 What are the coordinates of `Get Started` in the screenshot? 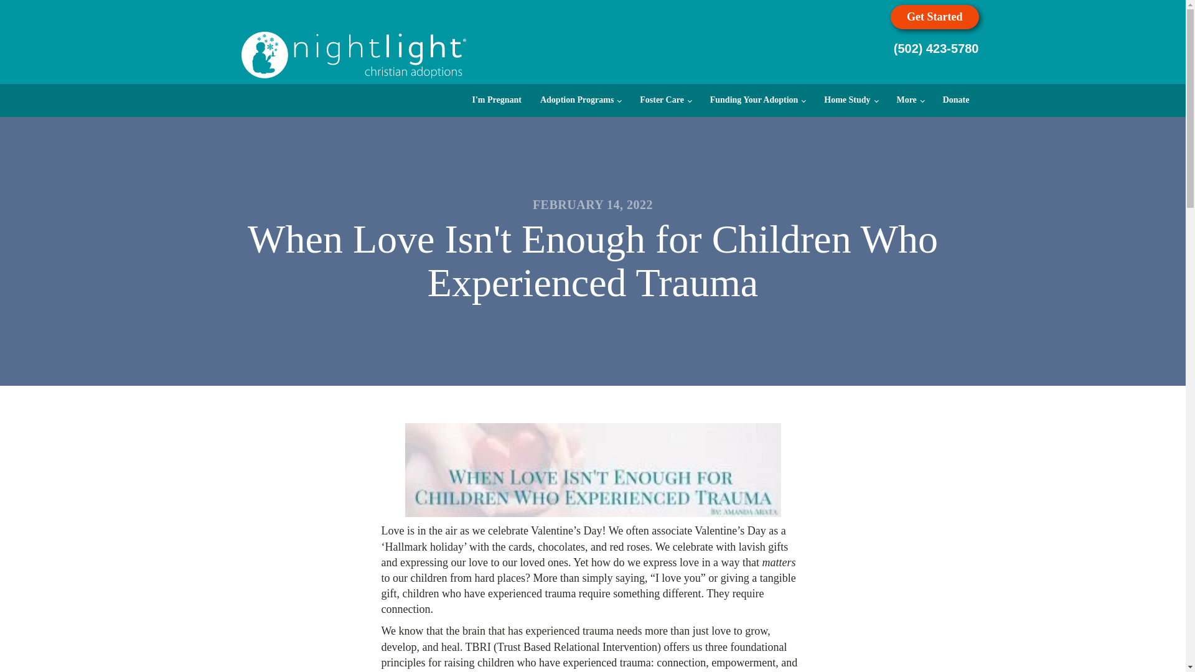 It's located at (934, 17).